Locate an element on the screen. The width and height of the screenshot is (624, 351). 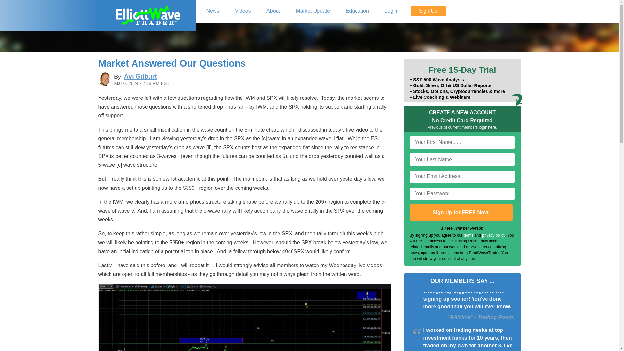
terms is located at coordinates (469, 235).